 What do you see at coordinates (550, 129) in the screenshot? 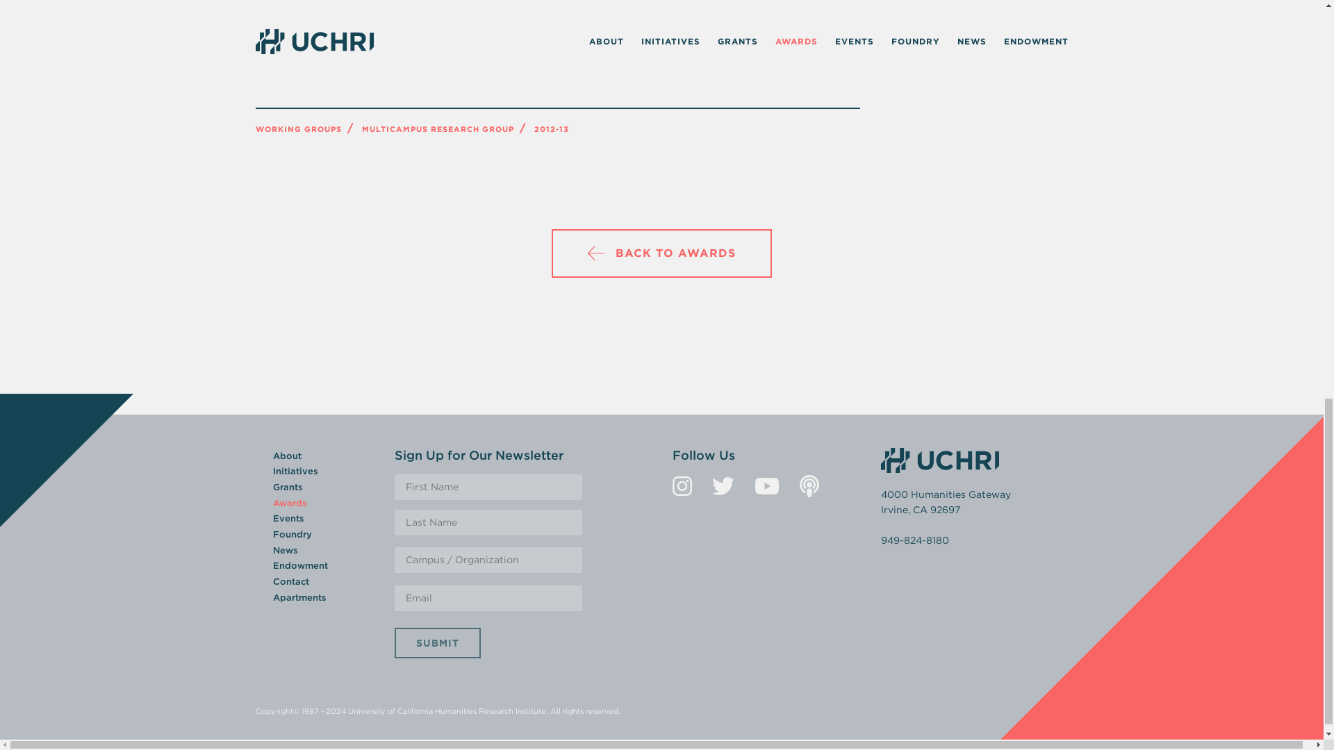
I see `2012-13` at bounding box center [550, 129].